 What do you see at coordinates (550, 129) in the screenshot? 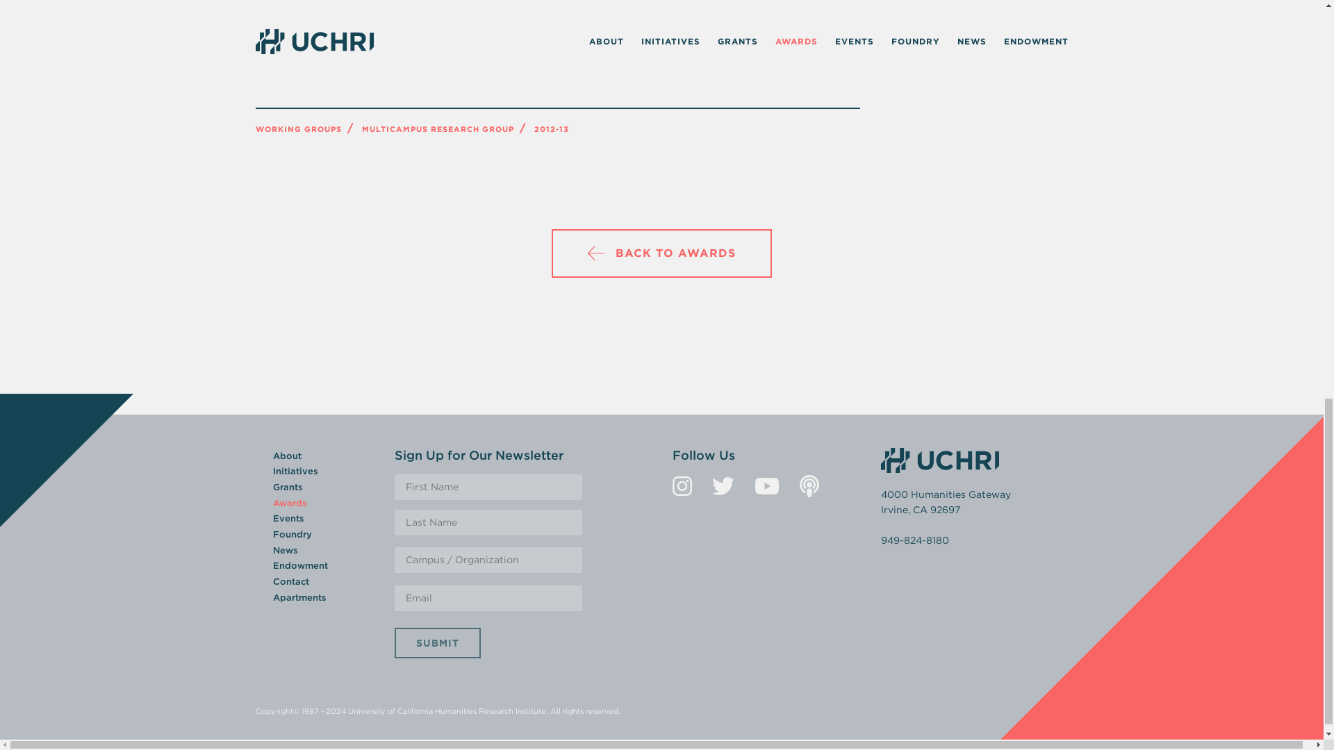
I see `2012-13` at bounding box center [550, 129].